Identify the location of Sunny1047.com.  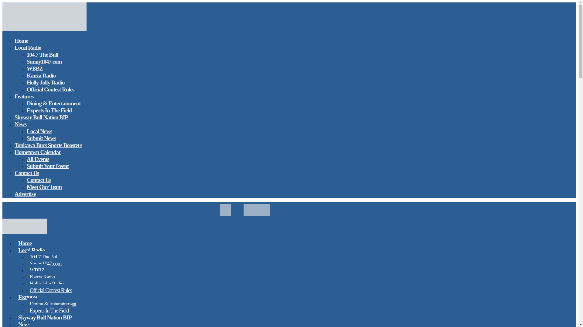
(44, 62).